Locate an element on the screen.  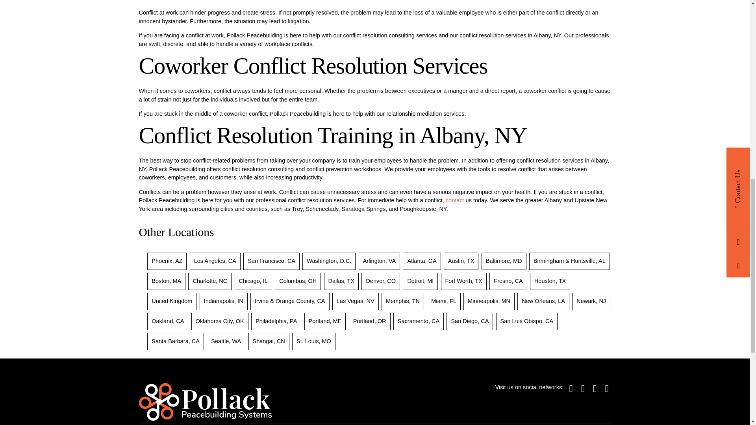
Baltimore, MD is located at coordinates (504, 261).